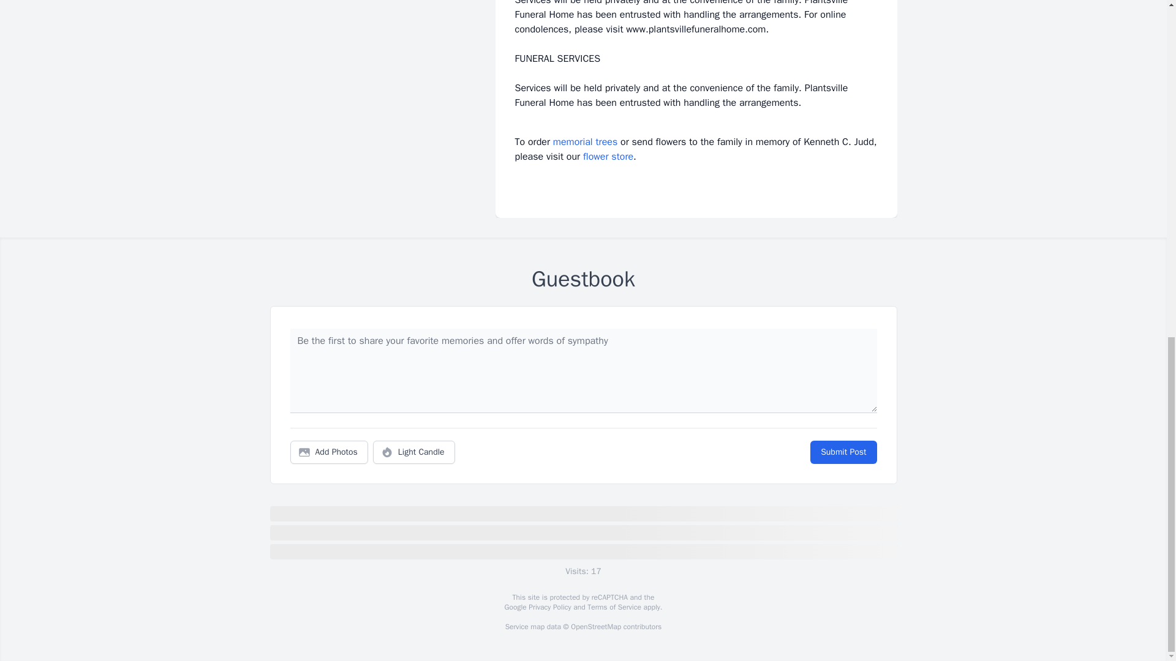  I want to click on Add Photos, so click(329, 452).